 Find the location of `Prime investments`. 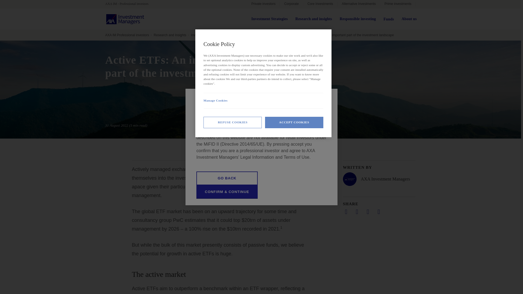

Prime investments is located at coordinates (398, 4).